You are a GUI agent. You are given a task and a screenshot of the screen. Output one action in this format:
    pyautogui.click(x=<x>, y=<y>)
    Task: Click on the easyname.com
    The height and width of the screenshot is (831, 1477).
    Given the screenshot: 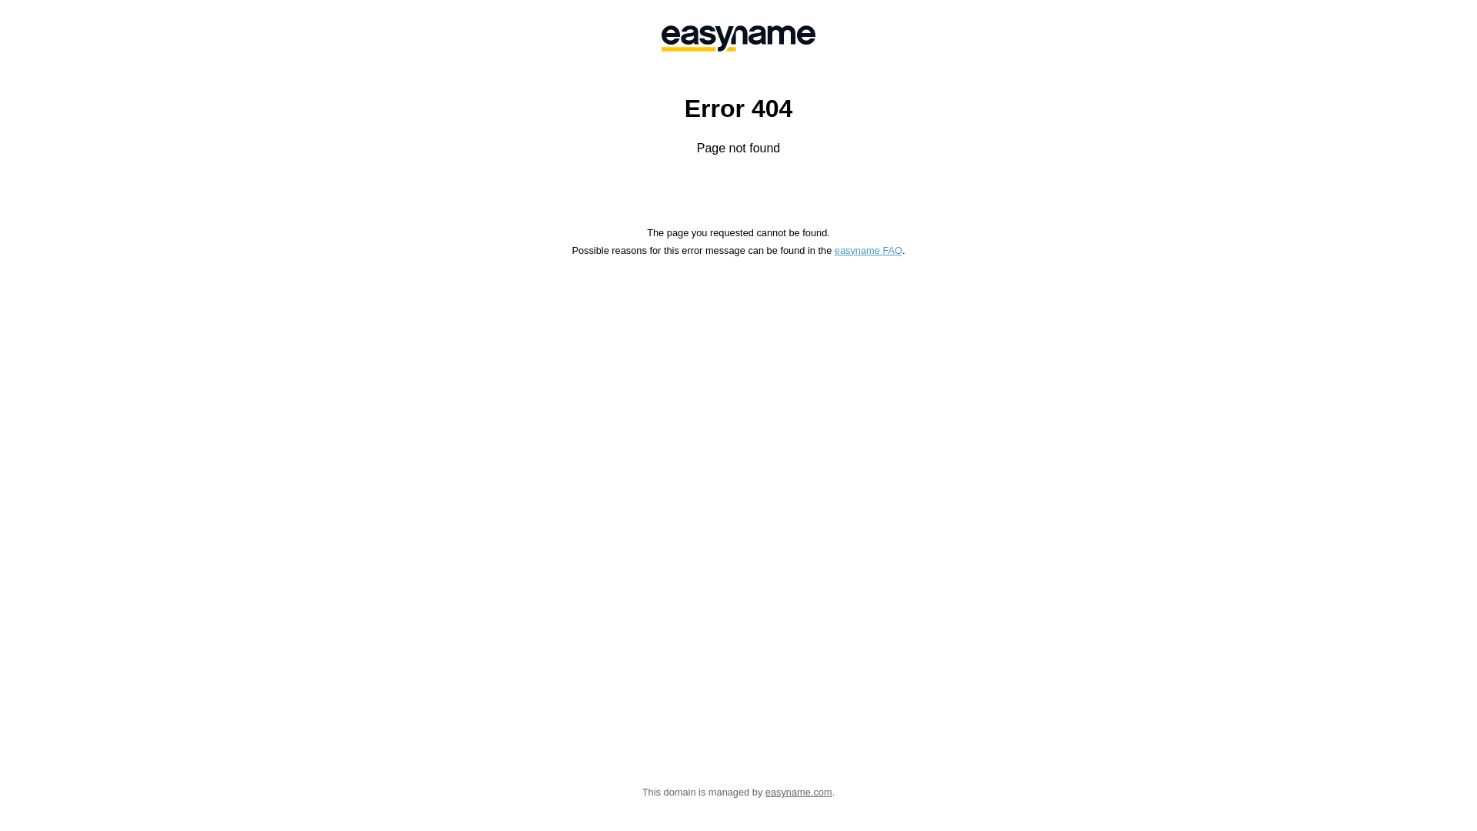 What is the action you would take?
    pyautogui.click(x=799, y=793)
    